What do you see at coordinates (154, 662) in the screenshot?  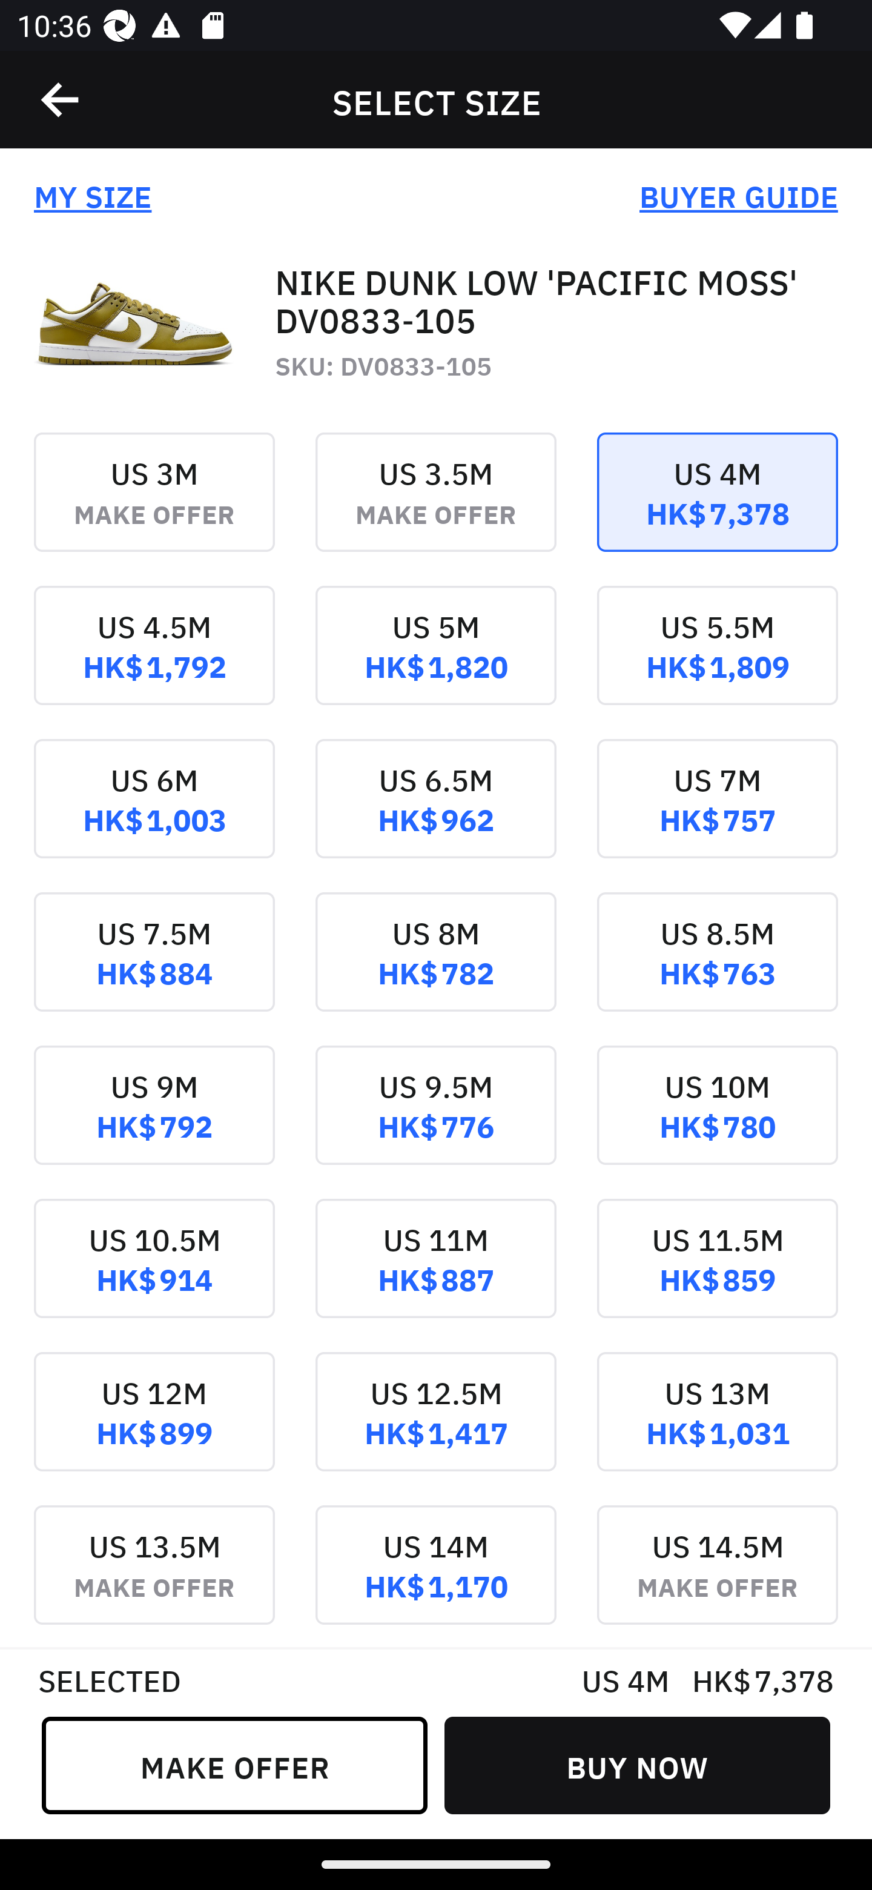 I see `US 4.5M HK$ 1,792` at bounding box center [154, 662].